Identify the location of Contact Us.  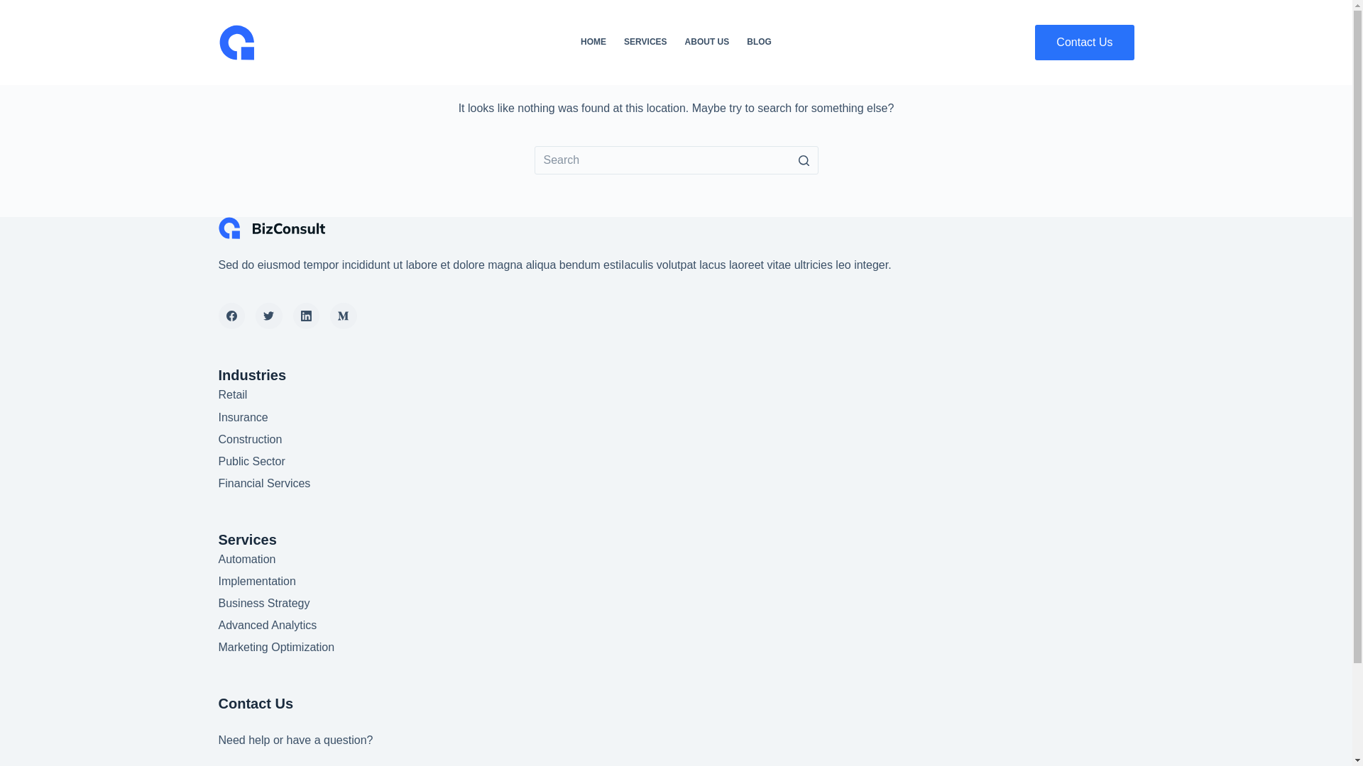
(1085, 43).